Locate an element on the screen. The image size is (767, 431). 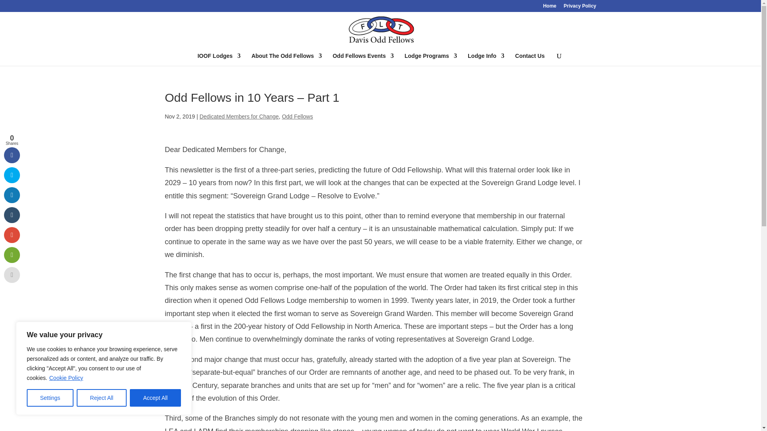
Davis Lodge Resources is located at coordinates (486, 59).